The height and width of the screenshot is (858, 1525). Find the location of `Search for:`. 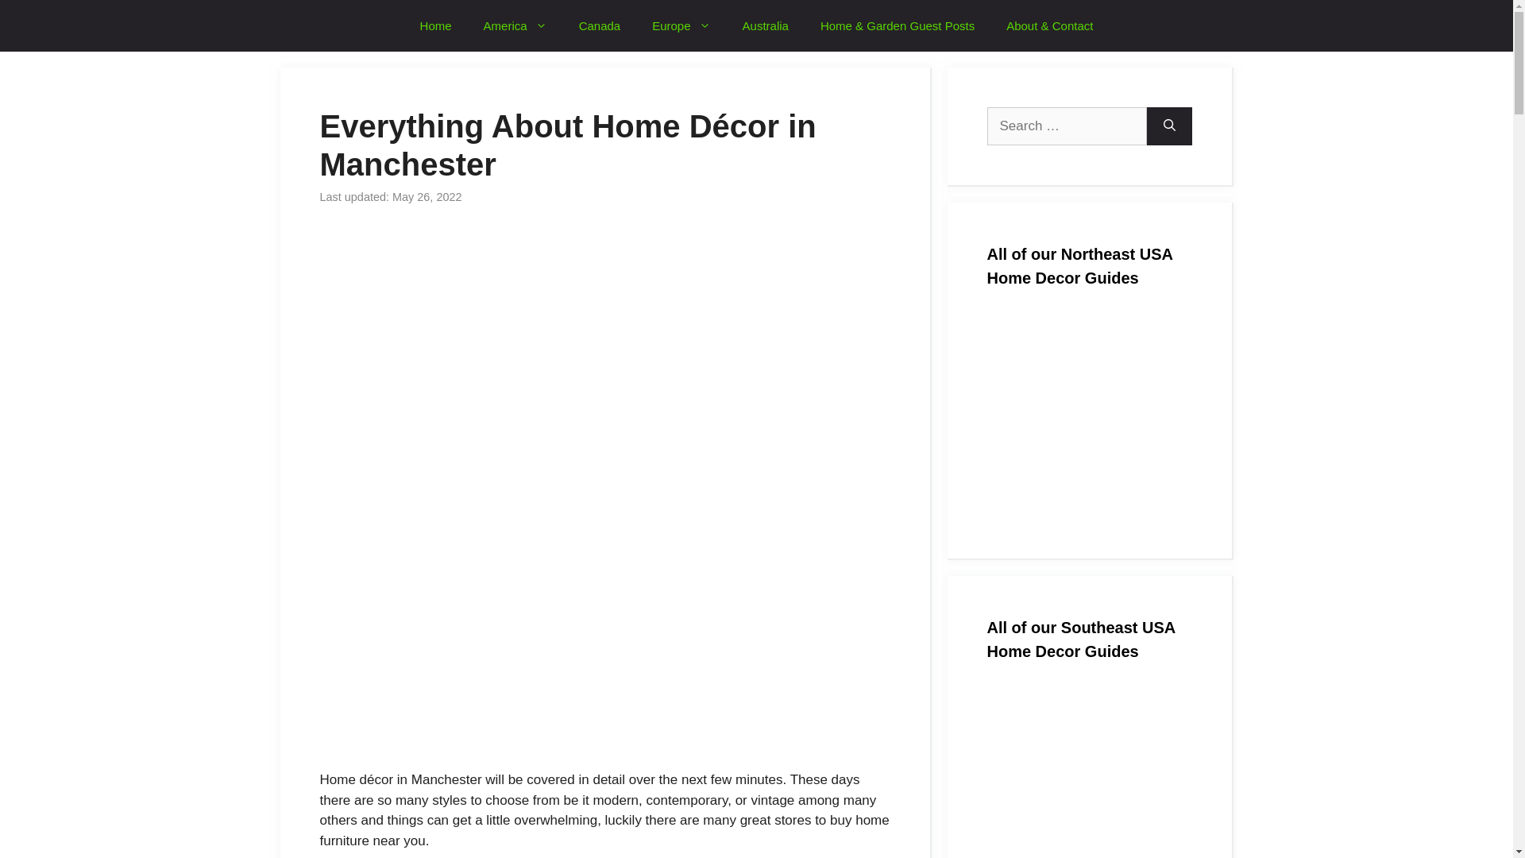

Search for: is located at coordinates (1066, 126).